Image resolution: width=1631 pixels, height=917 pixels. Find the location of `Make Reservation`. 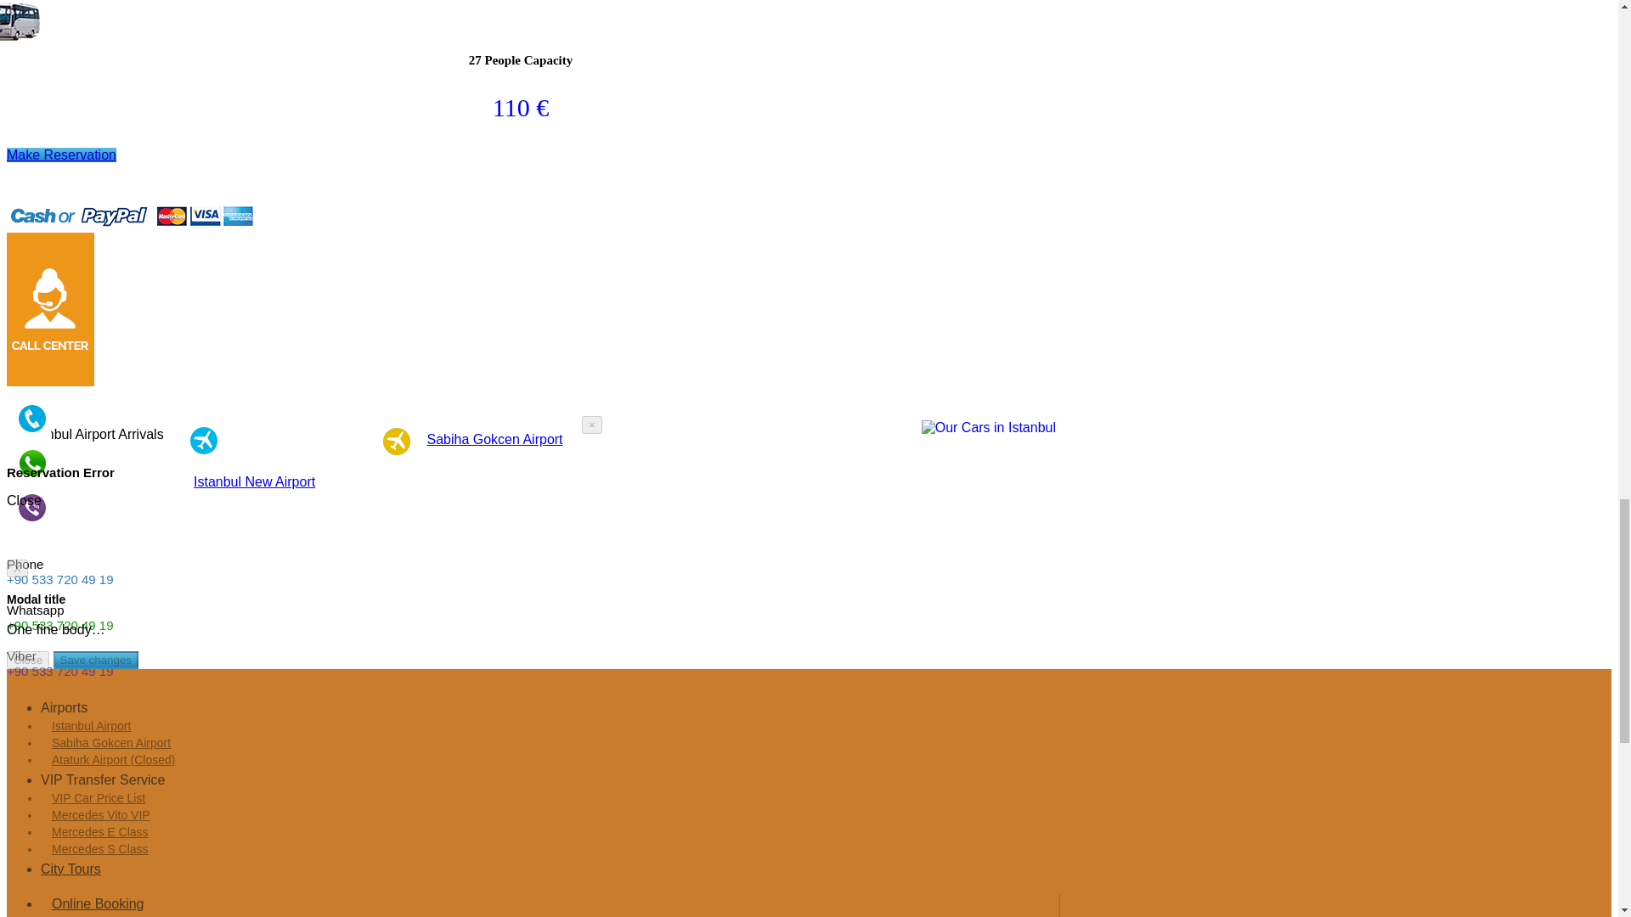

Make Reservation is located at coordinates (61, 155).